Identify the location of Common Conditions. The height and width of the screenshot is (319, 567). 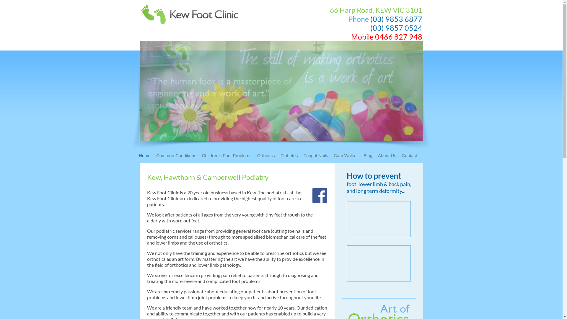
(178, 157).